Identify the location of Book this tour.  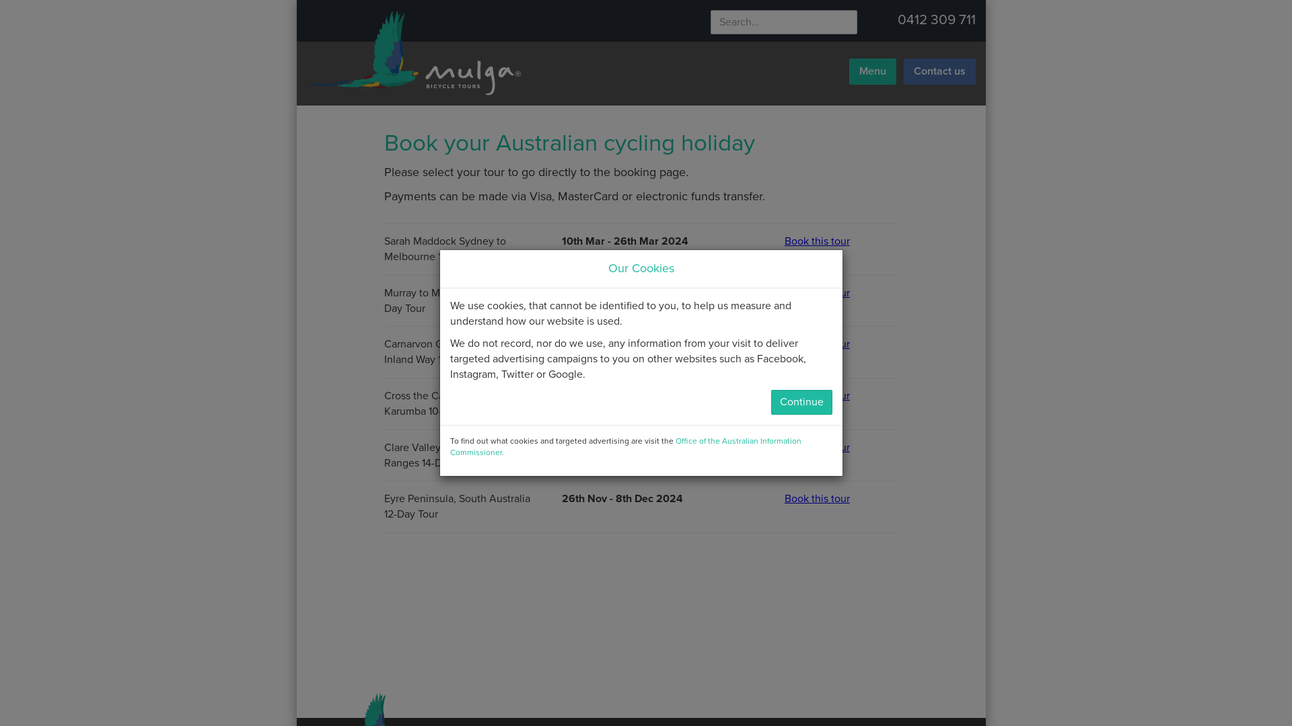
(841, 499).